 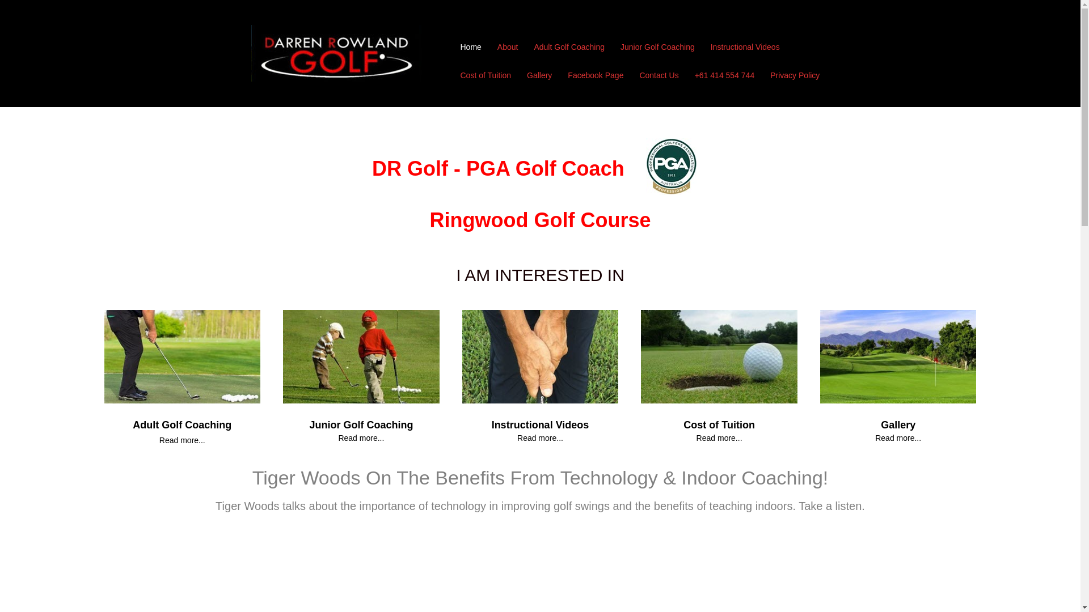 I want to click on adult h, so click(x=183, y=357).